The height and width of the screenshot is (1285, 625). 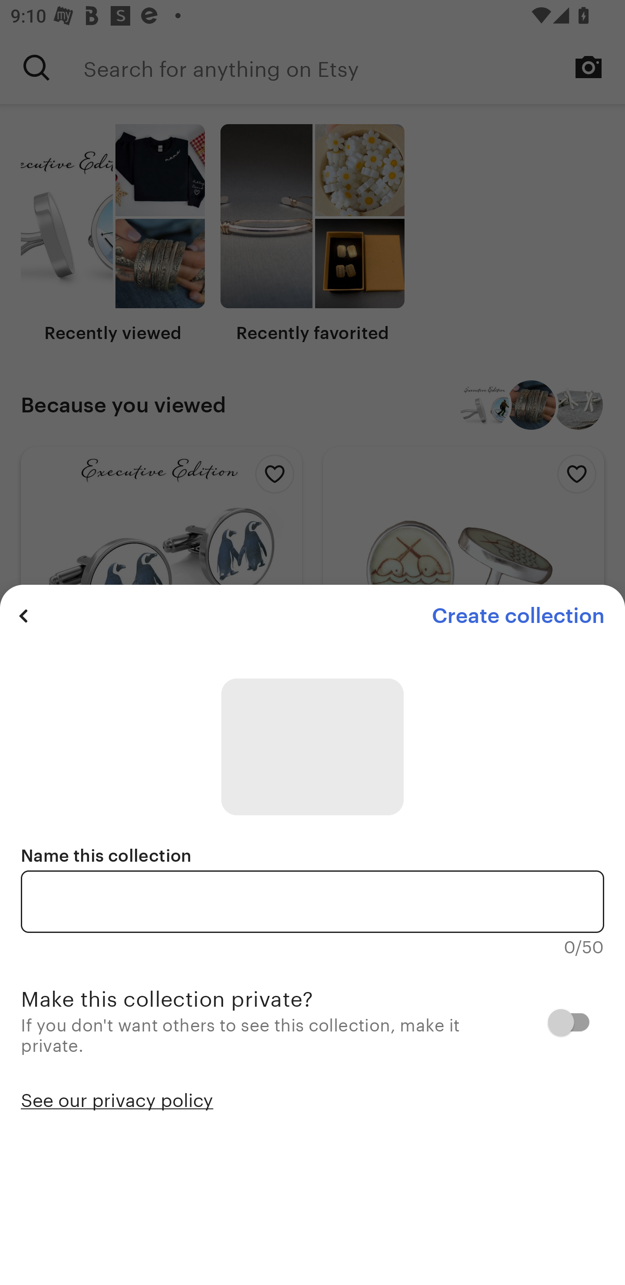 I want to click on Previous, so click(x=23, y=616).